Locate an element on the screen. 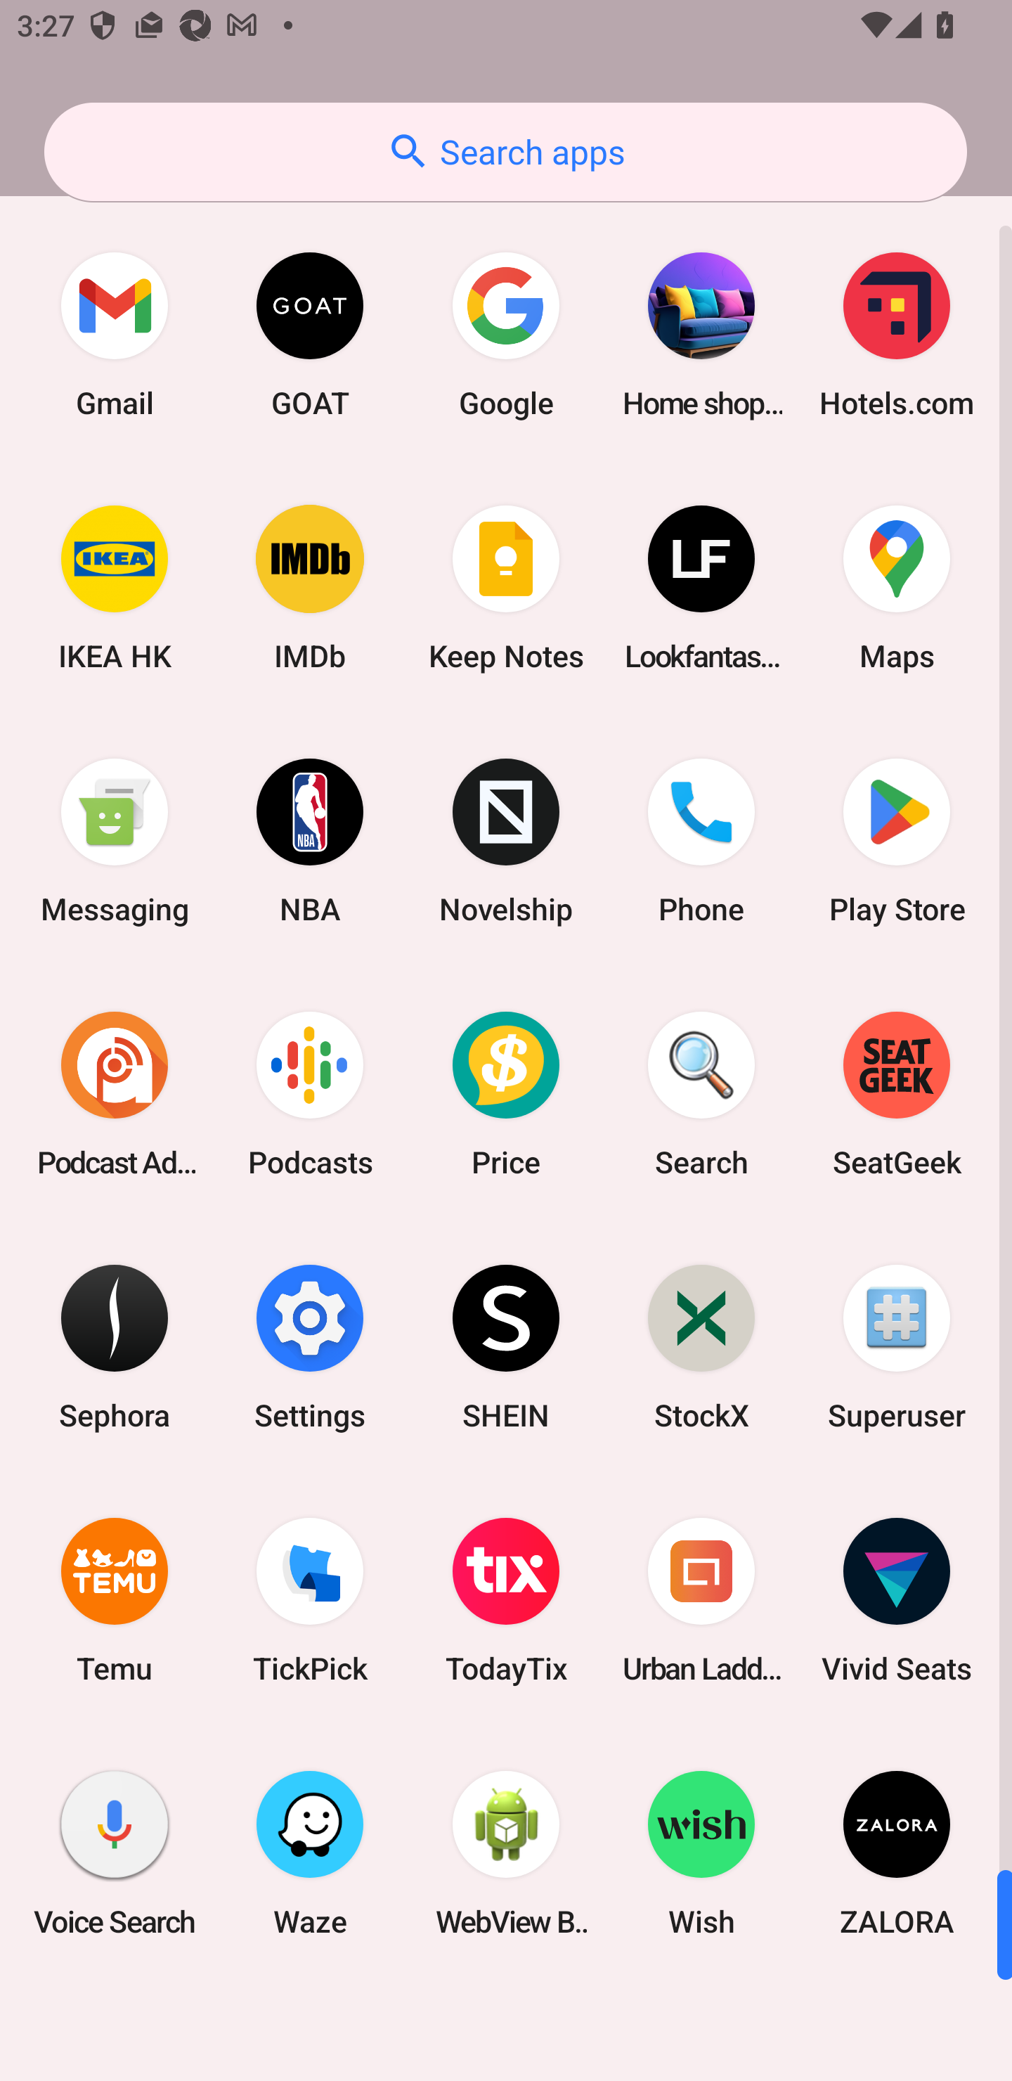  Voice Search is located at coordinates (115, 1853).